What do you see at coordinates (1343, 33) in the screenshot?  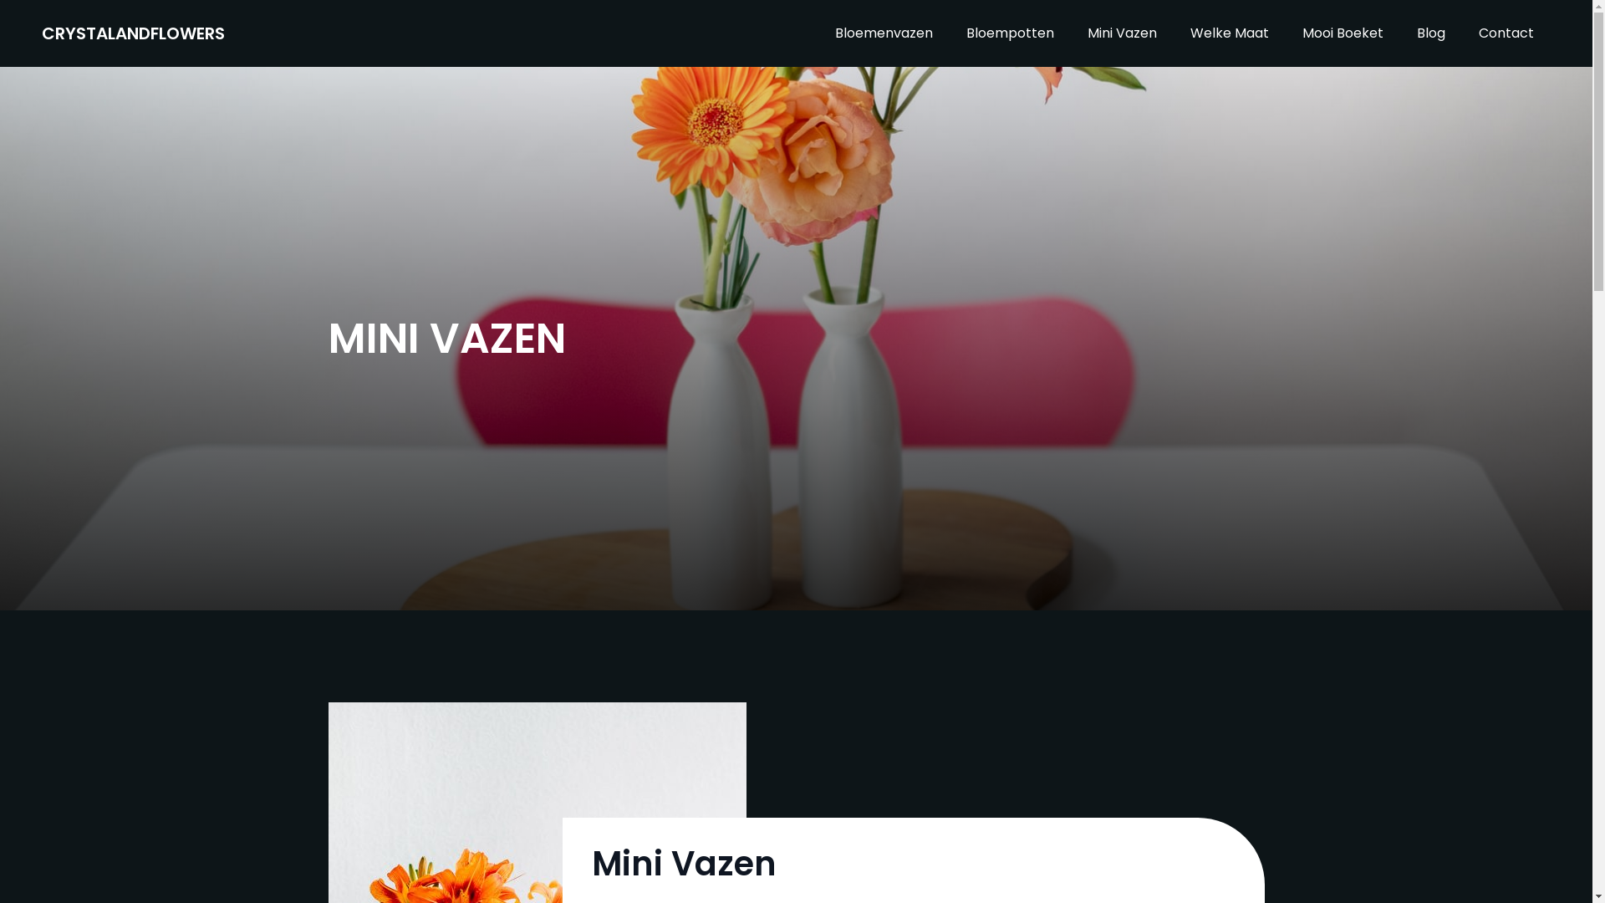 I see `Mooi Boeket` at bounding box center [1343, 33].